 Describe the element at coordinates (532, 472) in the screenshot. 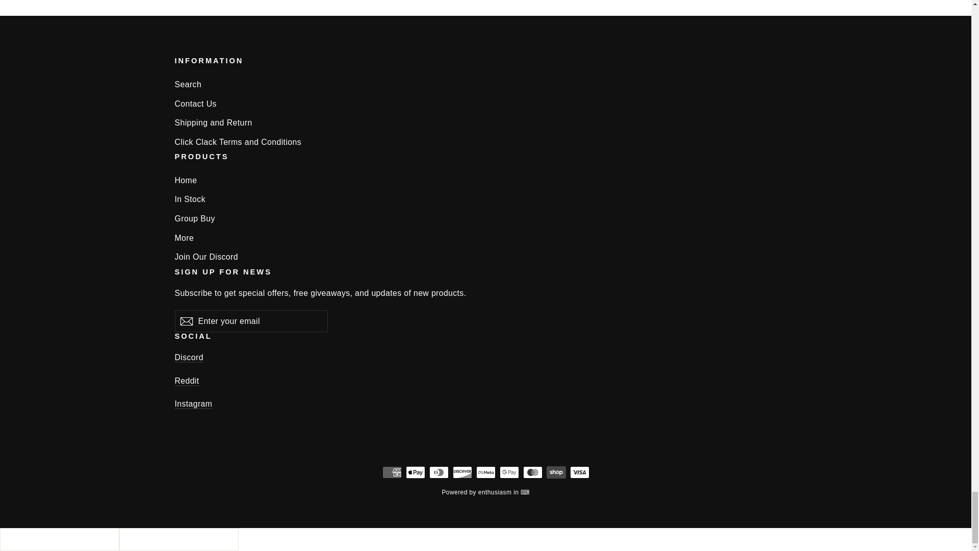

I see `Mastercard` at that location.